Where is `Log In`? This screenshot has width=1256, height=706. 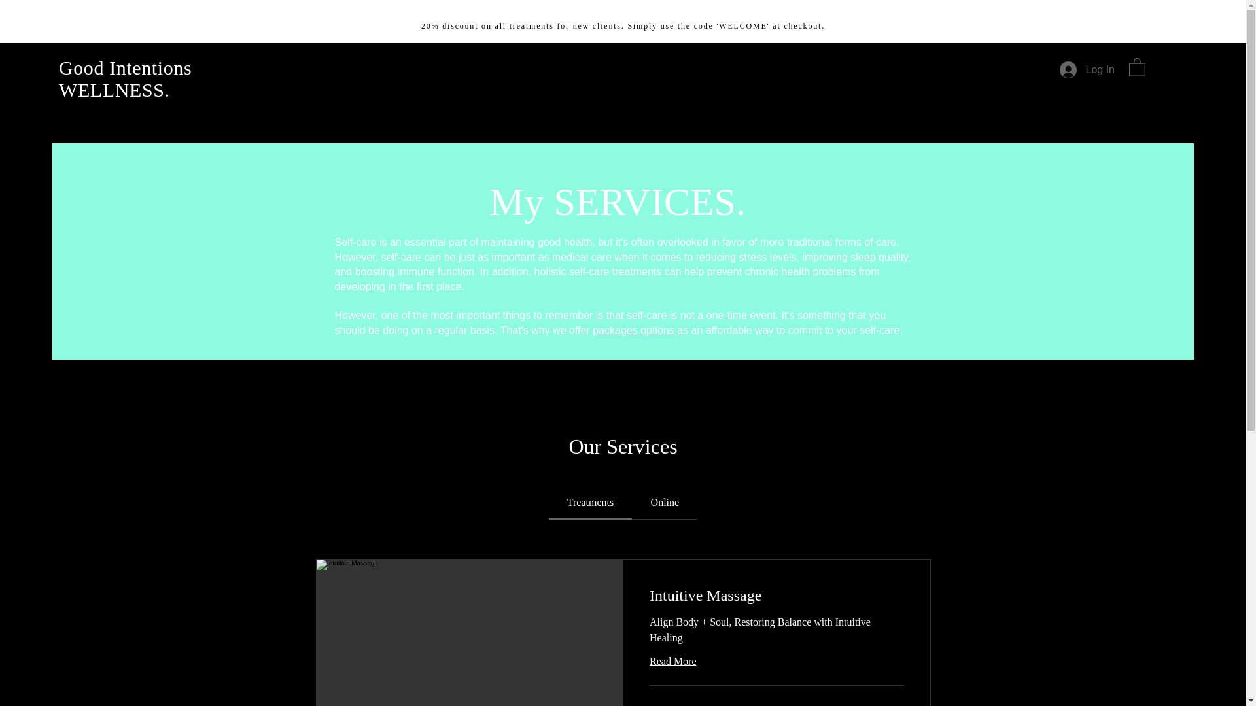
Log In is located at coordinates (1087, 69).